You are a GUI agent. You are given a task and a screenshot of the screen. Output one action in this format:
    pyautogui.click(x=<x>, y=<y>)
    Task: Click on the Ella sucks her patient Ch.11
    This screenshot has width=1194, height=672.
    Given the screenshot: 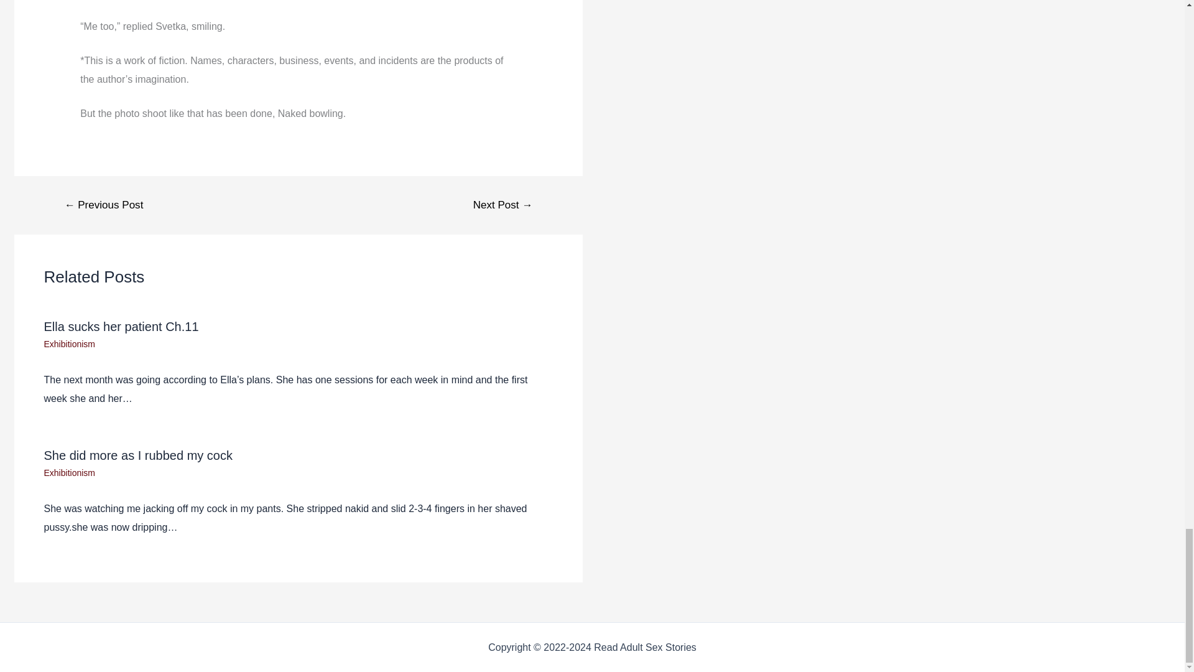 What is the action you would take?
    pyautogui.click(x=121, y=326)
    